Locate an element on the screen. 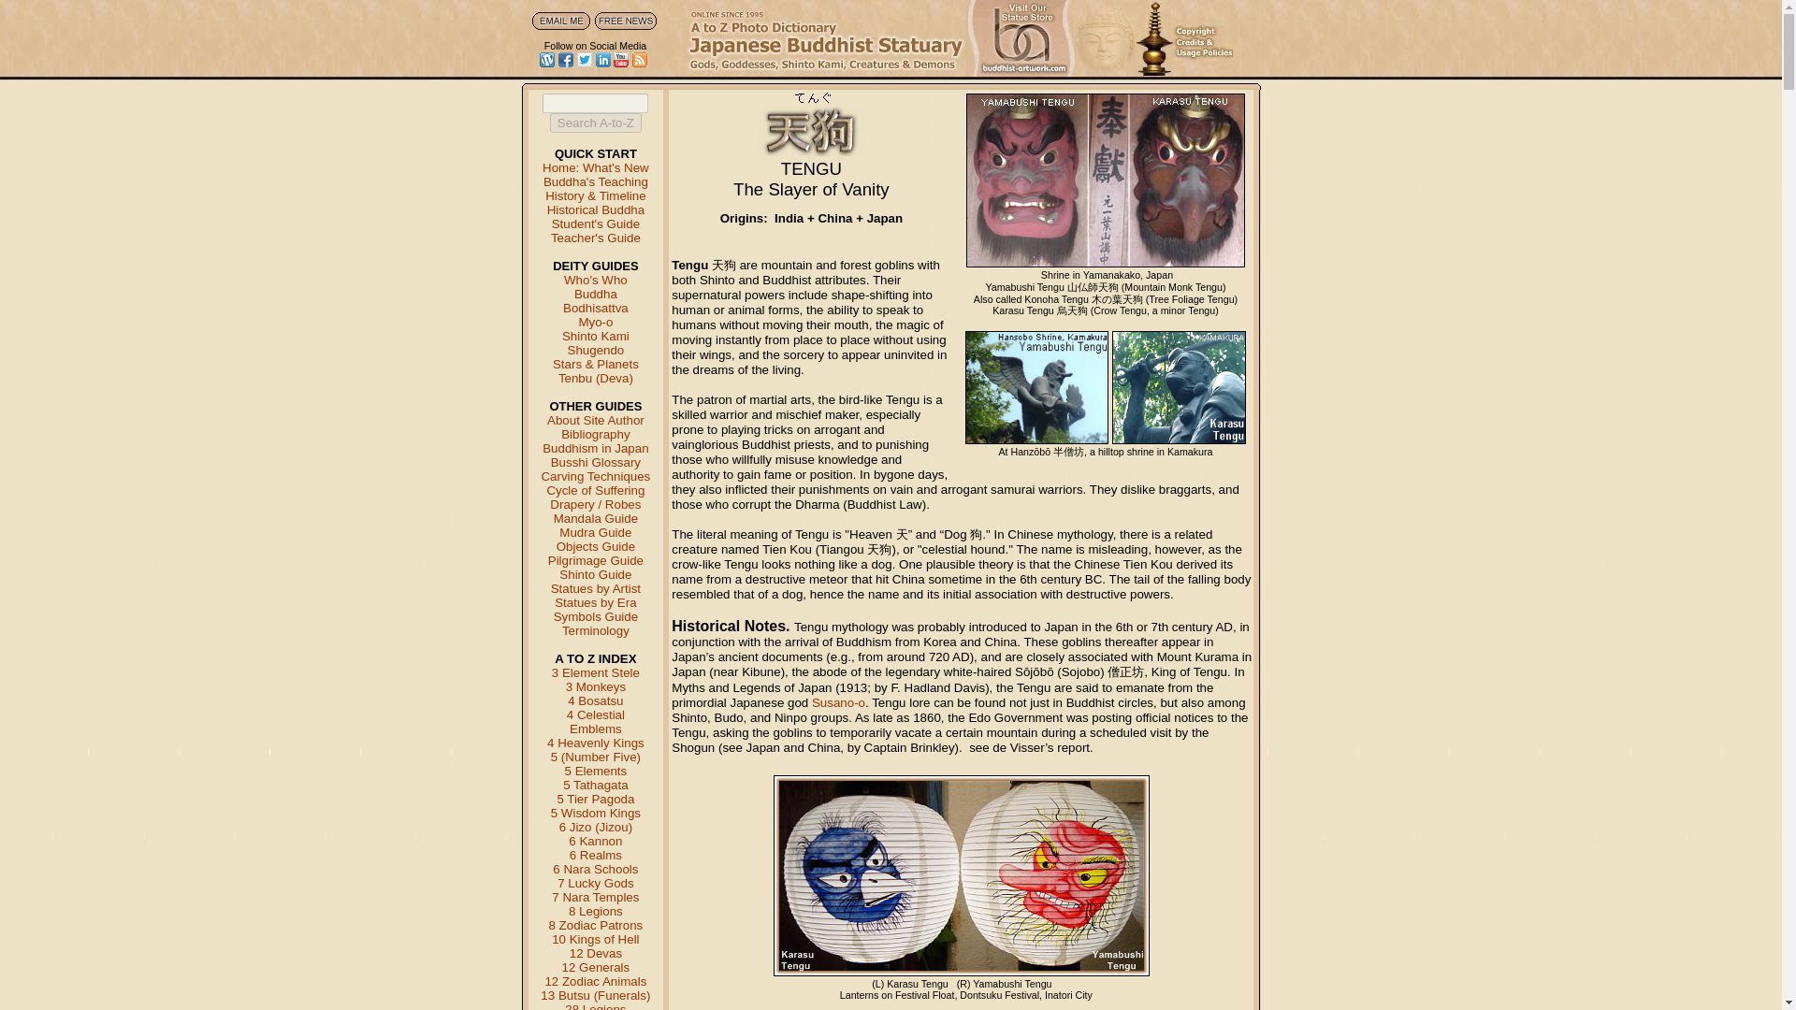  Objects Guide is located at coordinates (596, 546).